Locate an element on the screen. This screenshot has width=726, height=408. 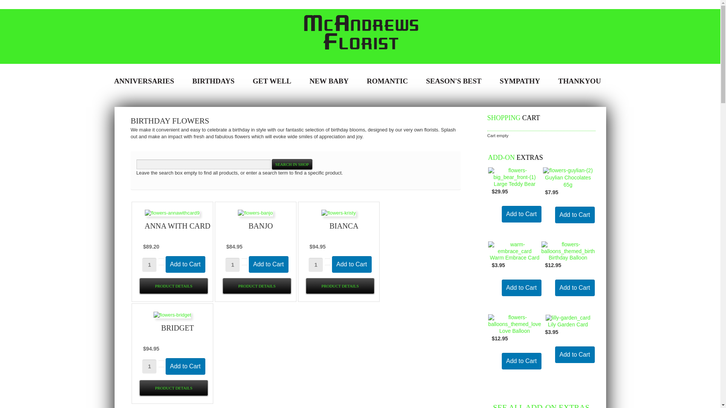
Love Balloon is located at coordinates (515, 331).